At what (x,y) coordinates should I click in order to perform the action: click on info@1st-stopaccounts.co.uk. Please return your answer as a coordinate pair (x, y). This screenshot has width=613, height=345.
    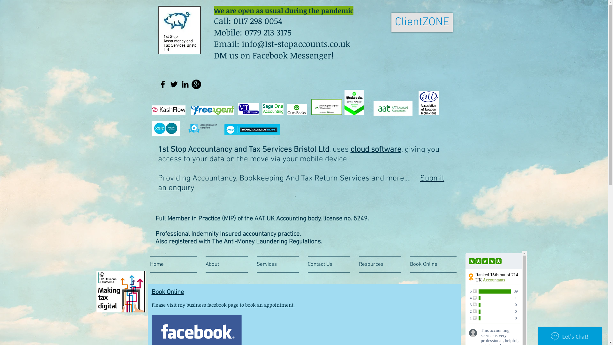
    Looking at the image, I should click on (296, 44).